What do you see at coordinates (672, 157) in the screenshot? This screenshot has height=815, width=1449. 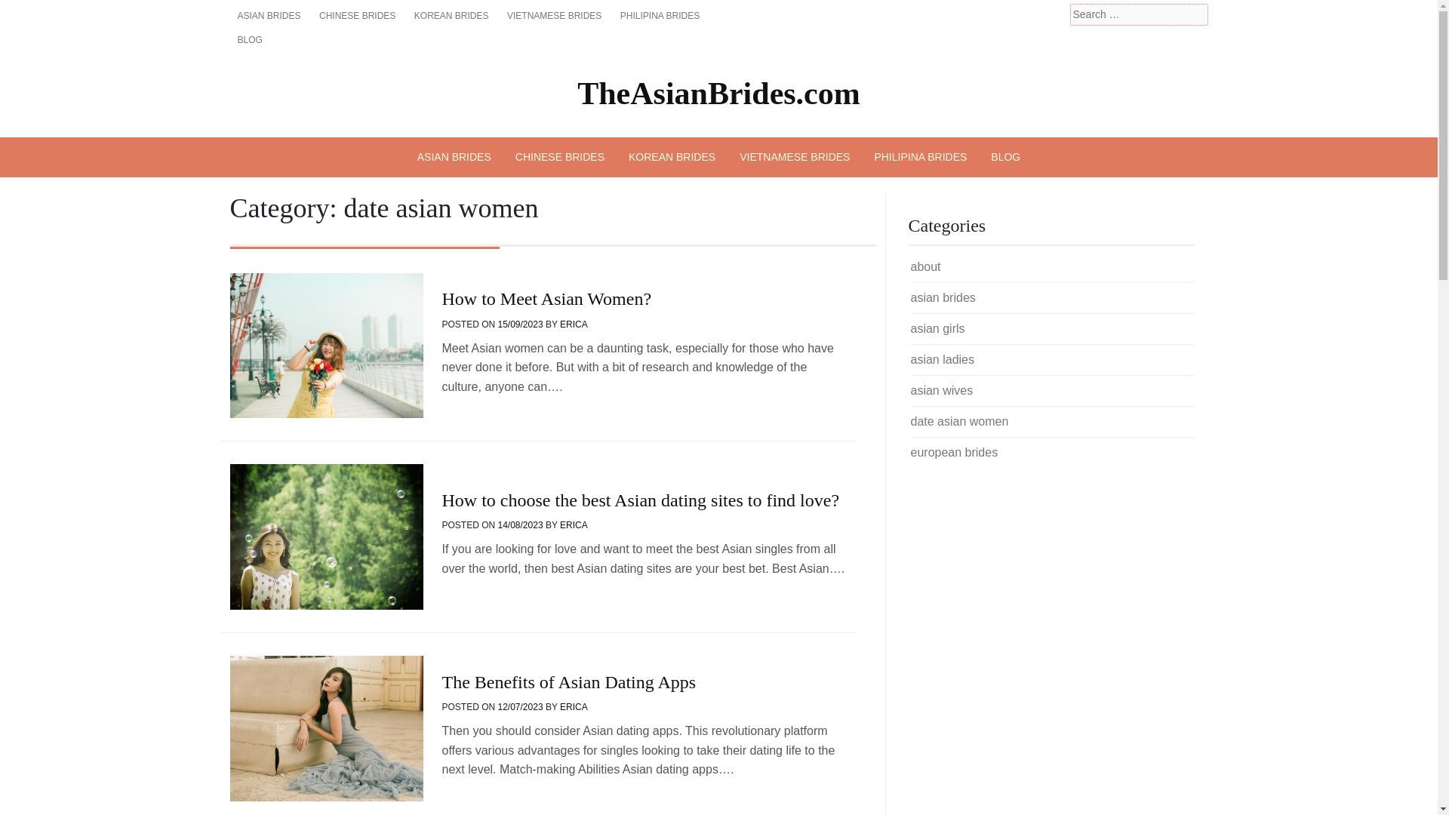 I see `KOREAN BRIDES` at bounding box center [672, 157].